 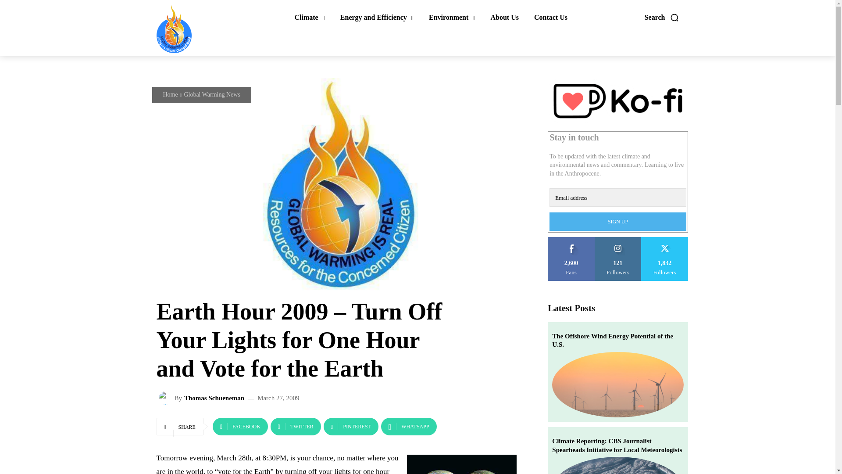 I want to click on Search, so click(x=662, y=18).